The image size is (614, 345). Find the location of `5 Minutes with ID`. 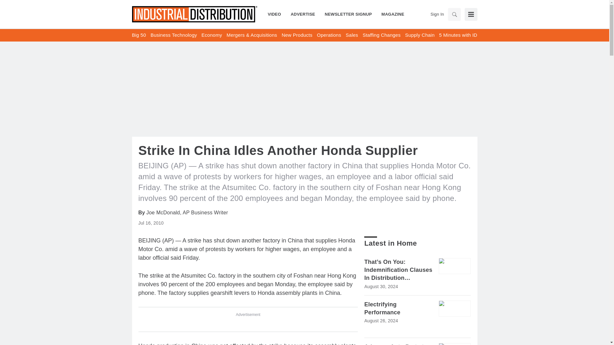

5 Minutes with ID is located at coordinates (458, 35).